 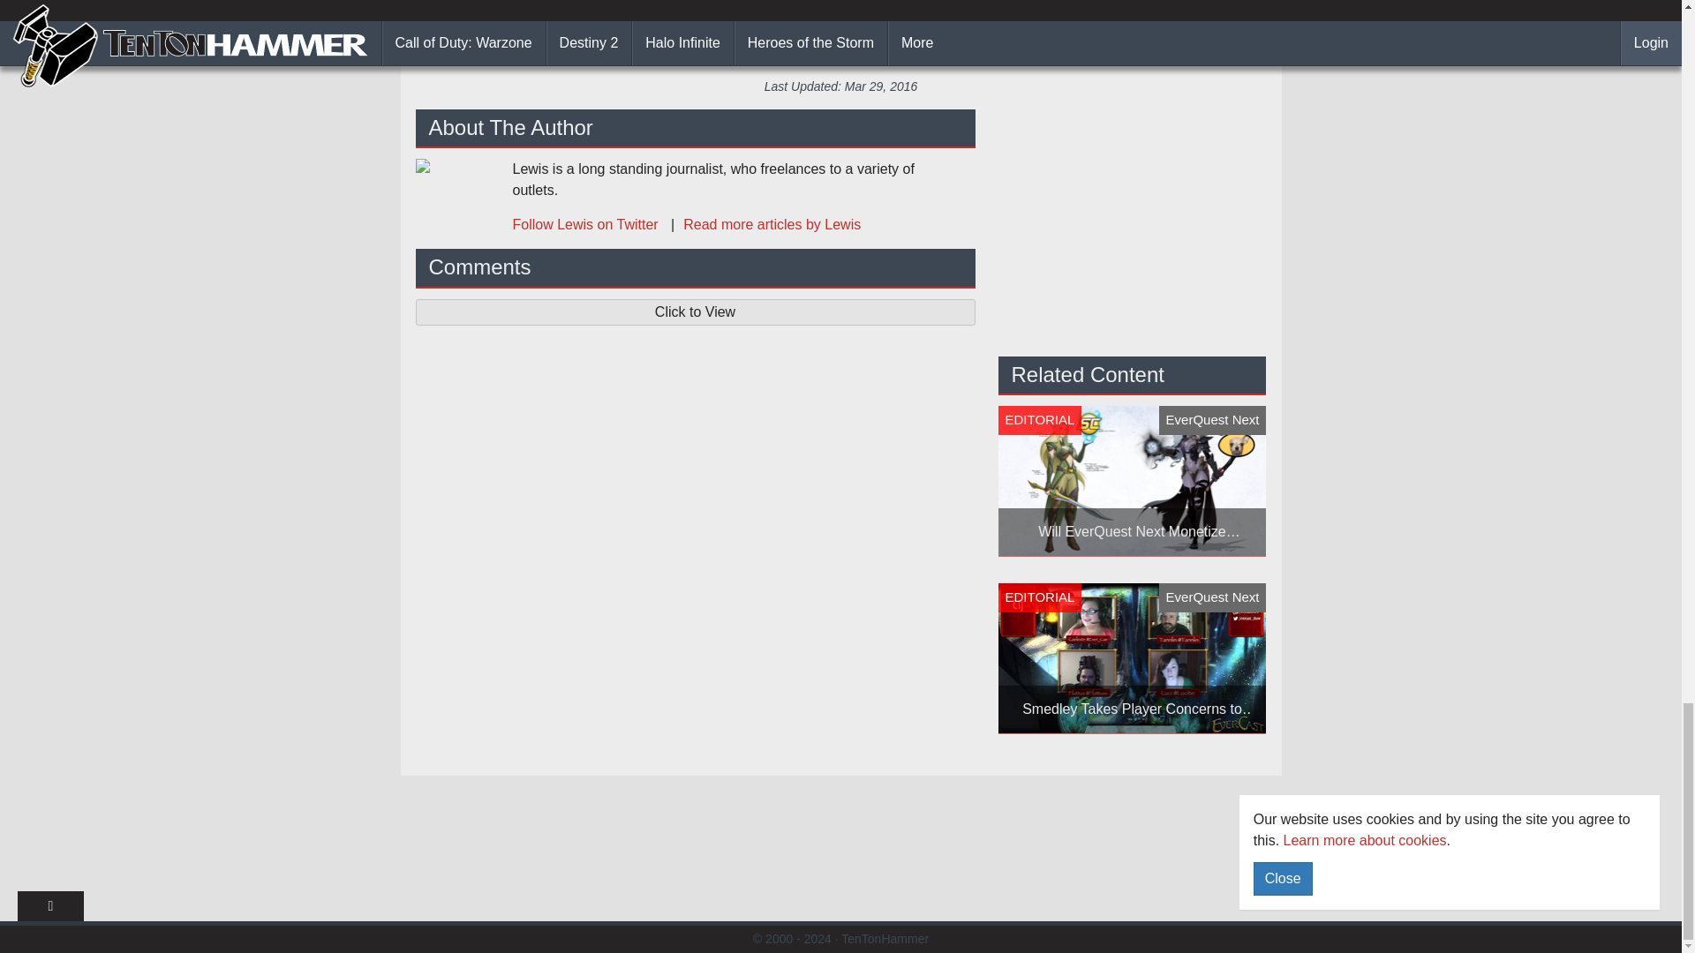 I want to click on Click to View, so click(x=695, y=312).